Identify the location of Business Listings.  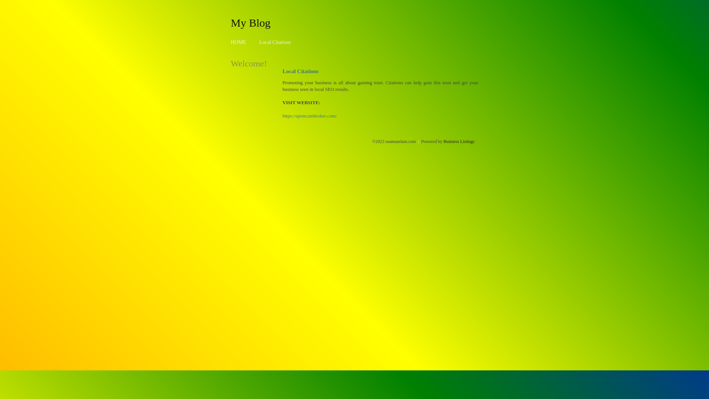
(459, 141).